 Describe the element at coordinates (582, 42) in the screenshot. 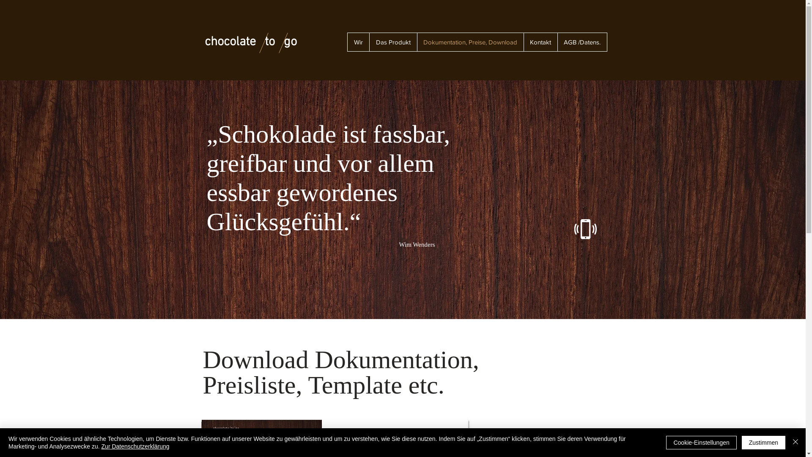

I see `AGB /Datens.` at that location.